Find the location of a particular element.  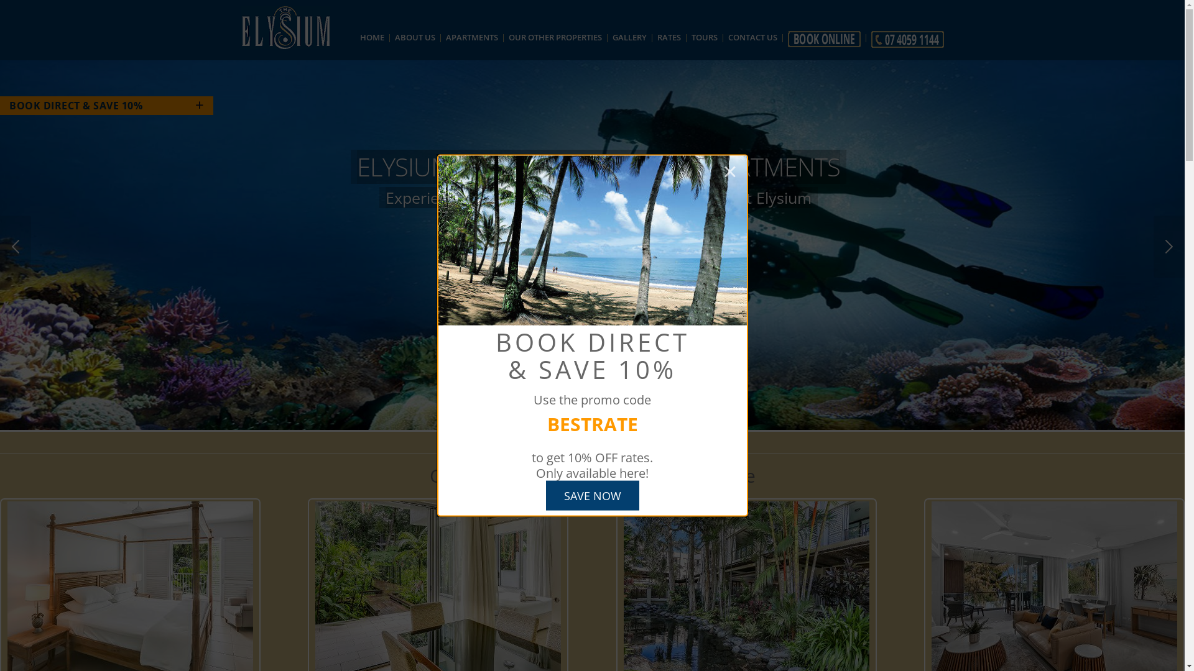

OUR OTHER PROPERTIES is located at coordinates (555, 37).